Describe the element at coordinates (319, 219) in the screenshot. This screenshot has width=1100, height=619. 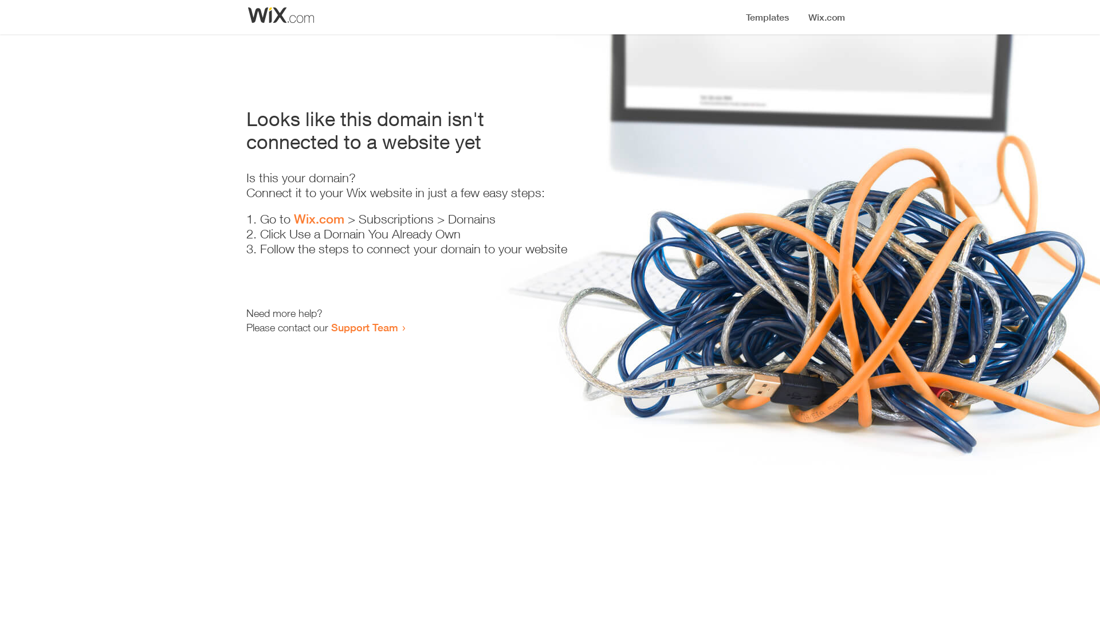
I see `Wix.com` at that location.